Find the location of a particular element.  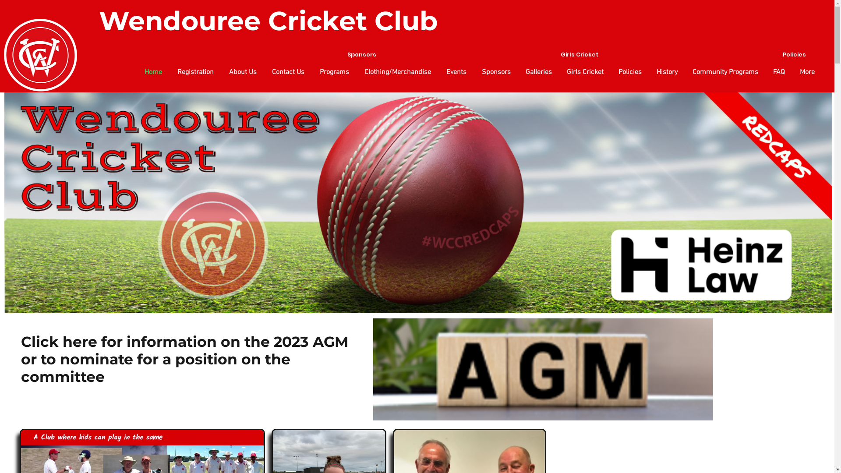

Policies is located at coordinates (709, 55).